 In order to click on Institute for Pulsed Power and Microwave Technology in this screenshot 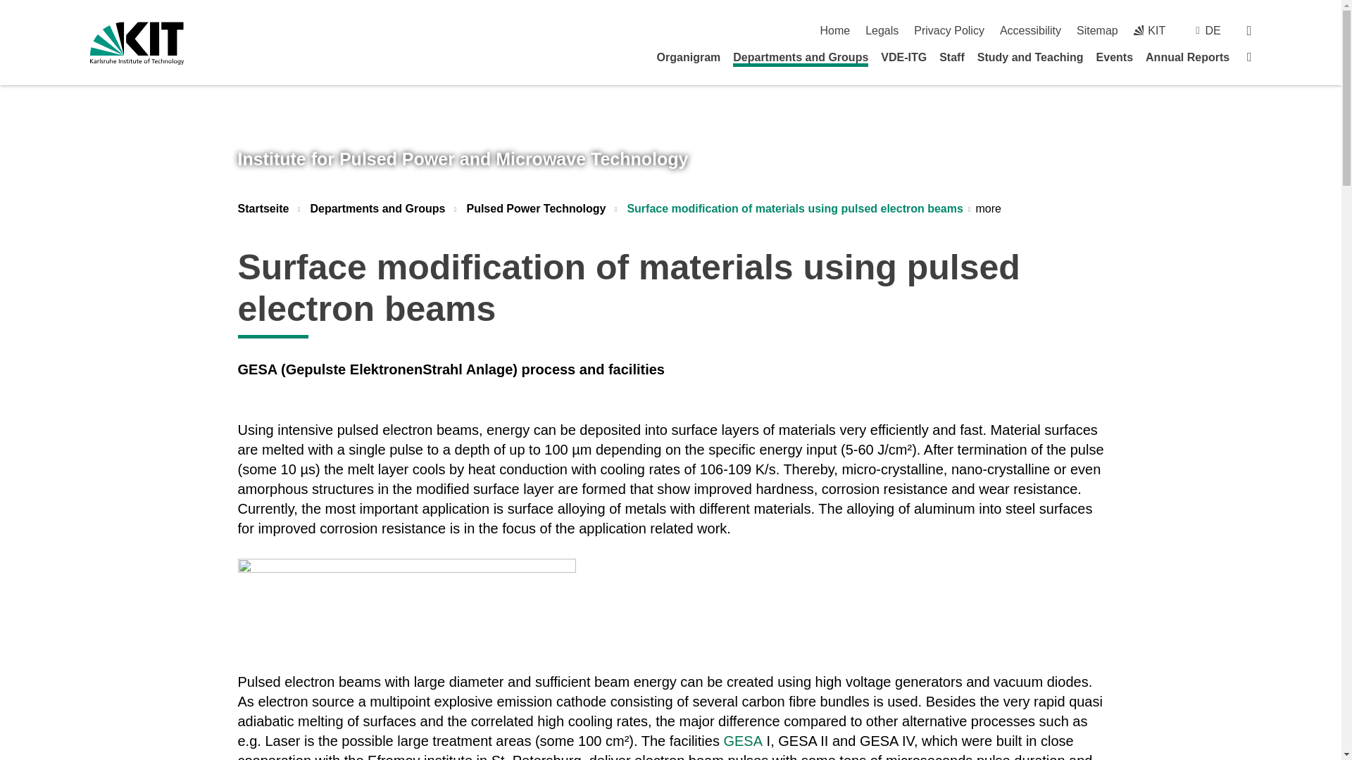, I will do `click(463, 159)`.